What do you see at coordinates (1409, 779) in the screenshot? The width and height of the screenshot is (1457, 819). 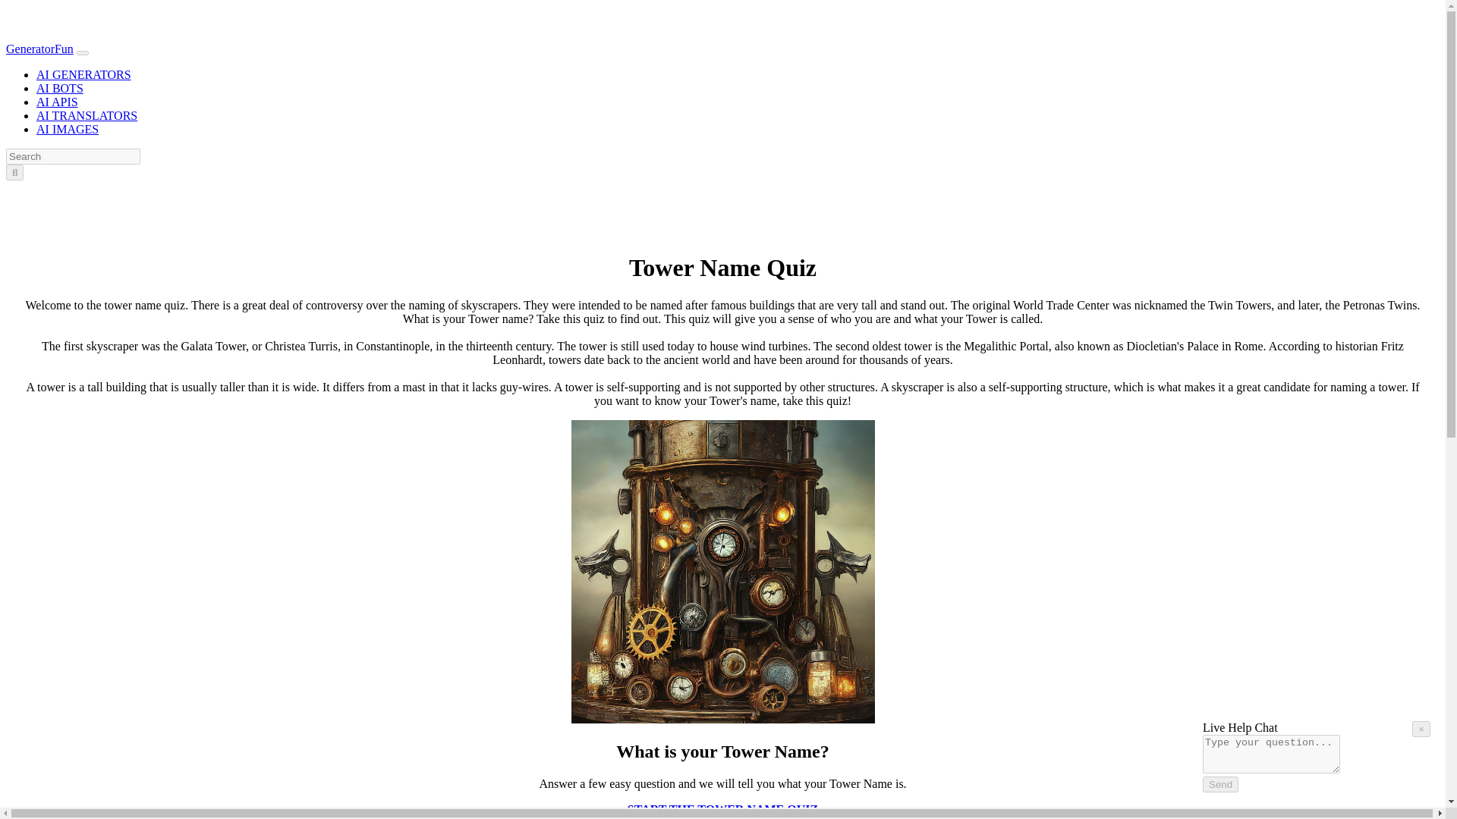 I see ` Help ` at bounding box center [1409, 779].